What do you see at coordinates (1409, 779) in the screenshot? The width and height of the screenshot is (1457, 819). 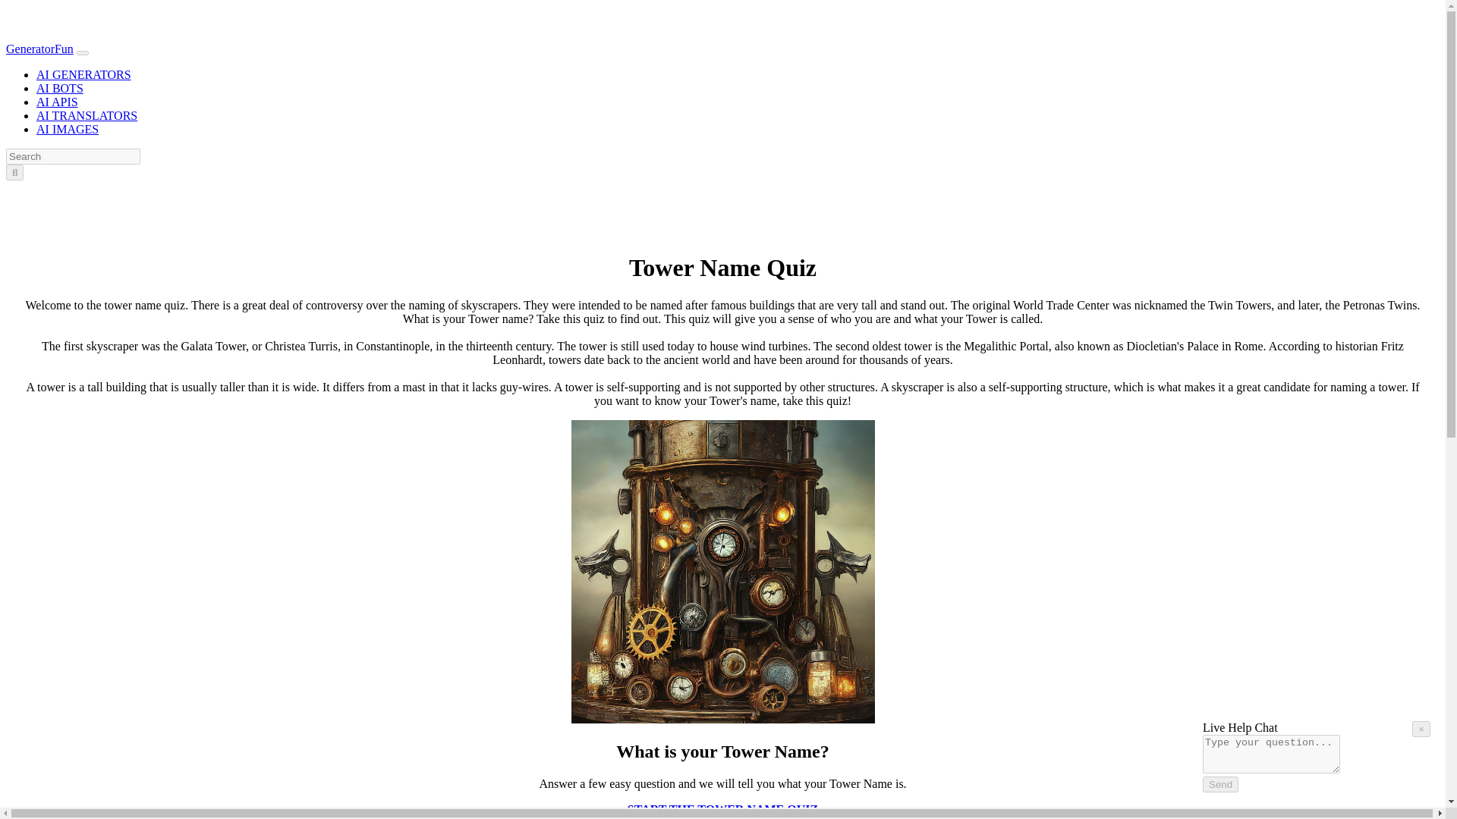 I see ` Help ` at bounding box center [1409, 779].